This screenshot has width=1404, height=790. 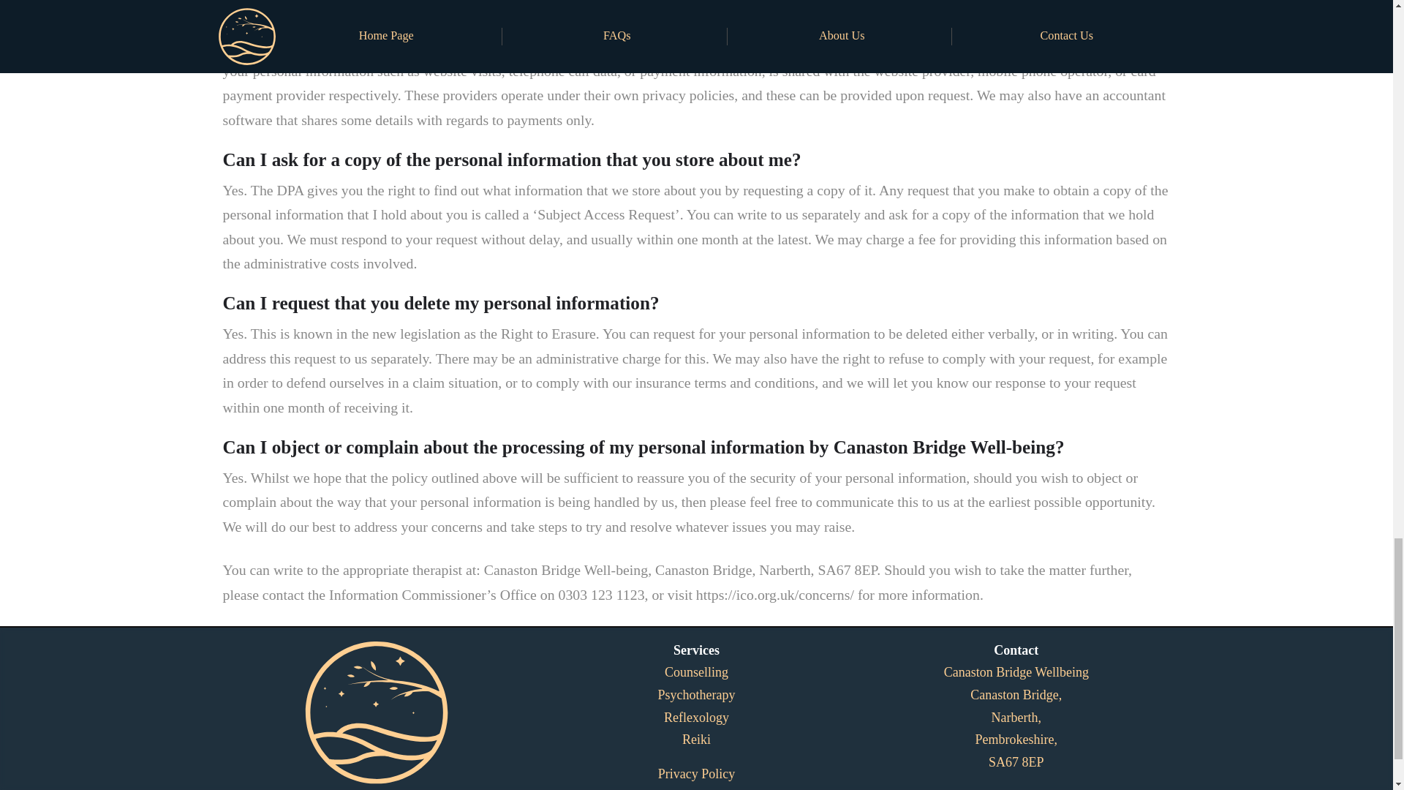 What do you see at coordinates (697, 774) in the screenshot?
I see `Privacy Policy` at bounding box center [697, 774].